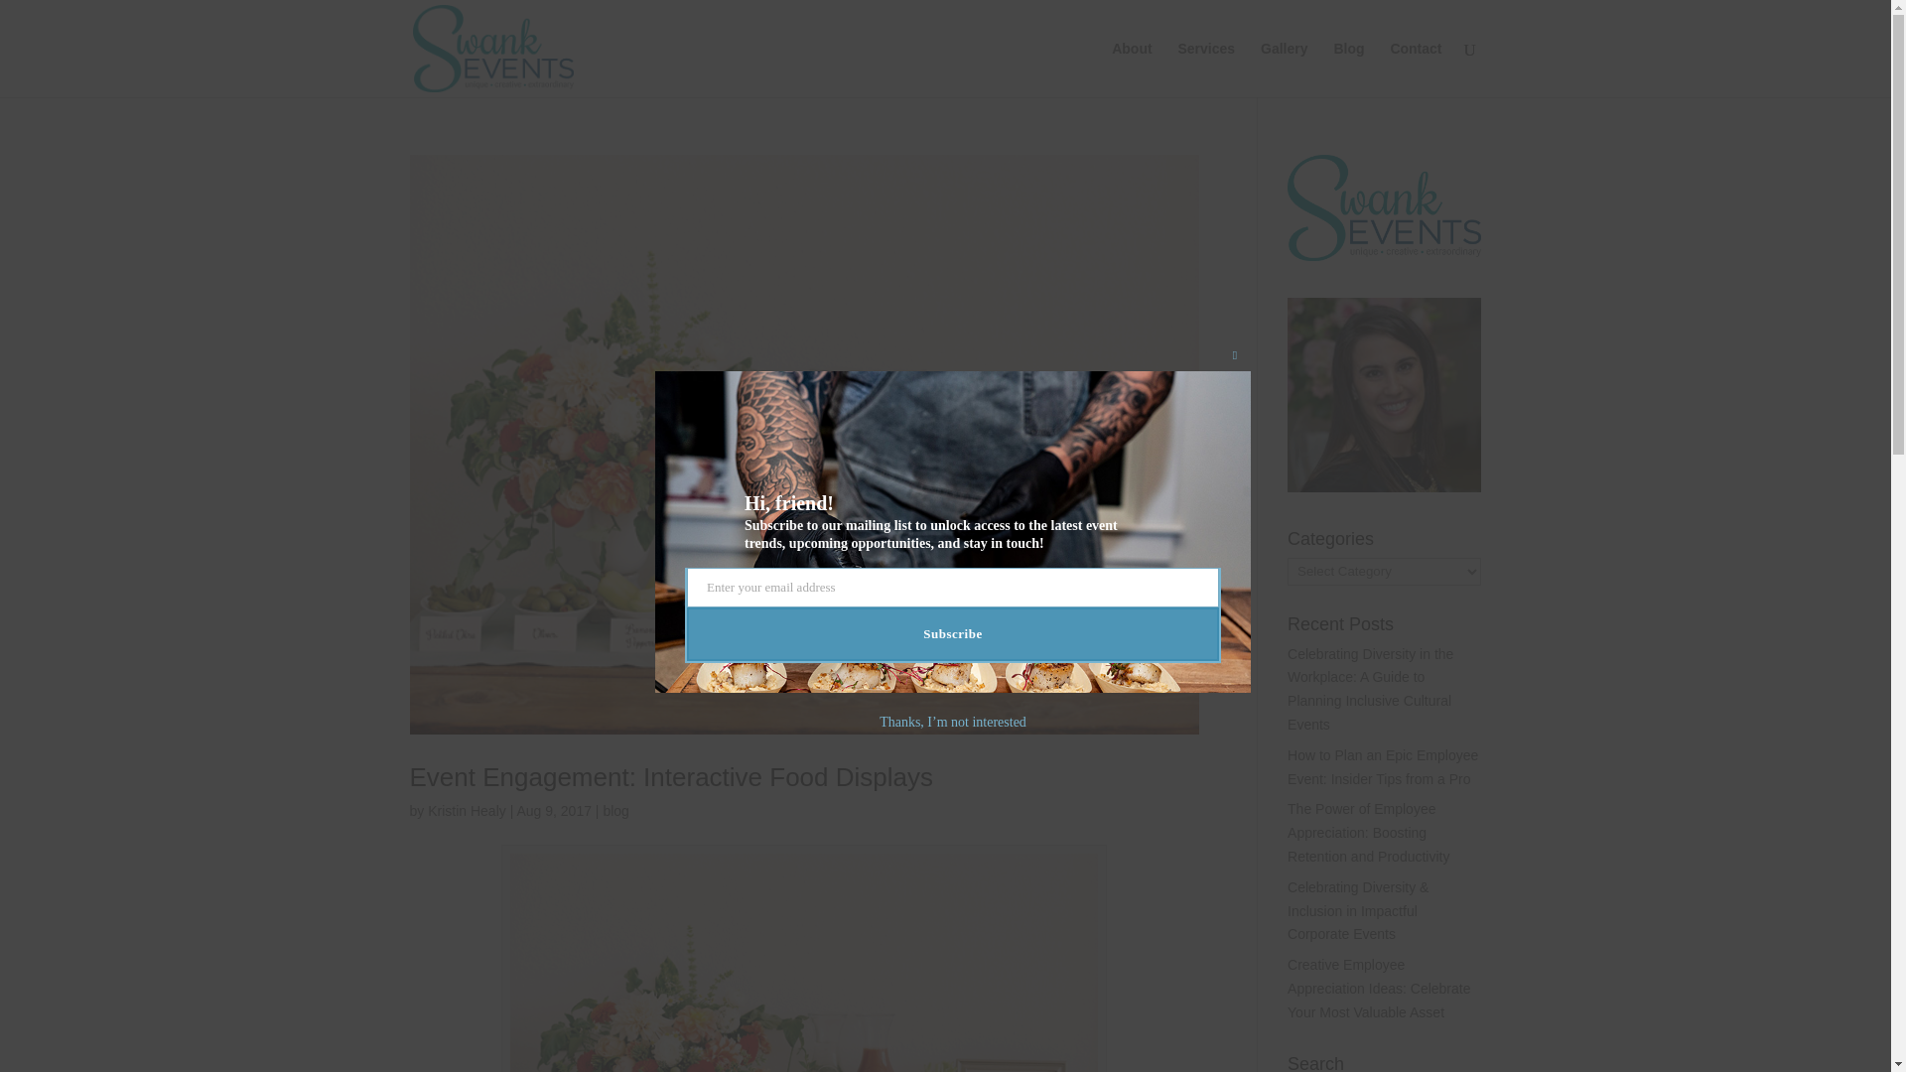 This screenshot has height=1072, width=1906. I want to click on Posts by Kristin Healy, so click(467, 810).